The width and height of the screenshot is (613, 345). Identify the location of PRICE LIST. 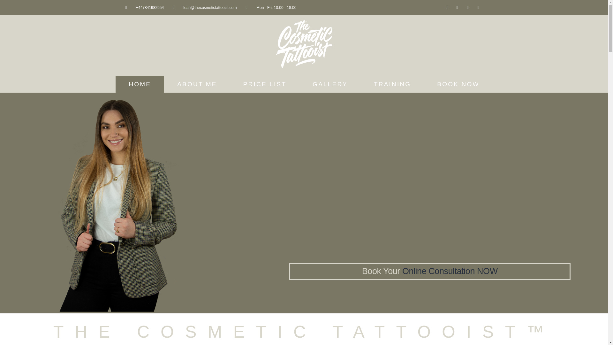
(265, 84).